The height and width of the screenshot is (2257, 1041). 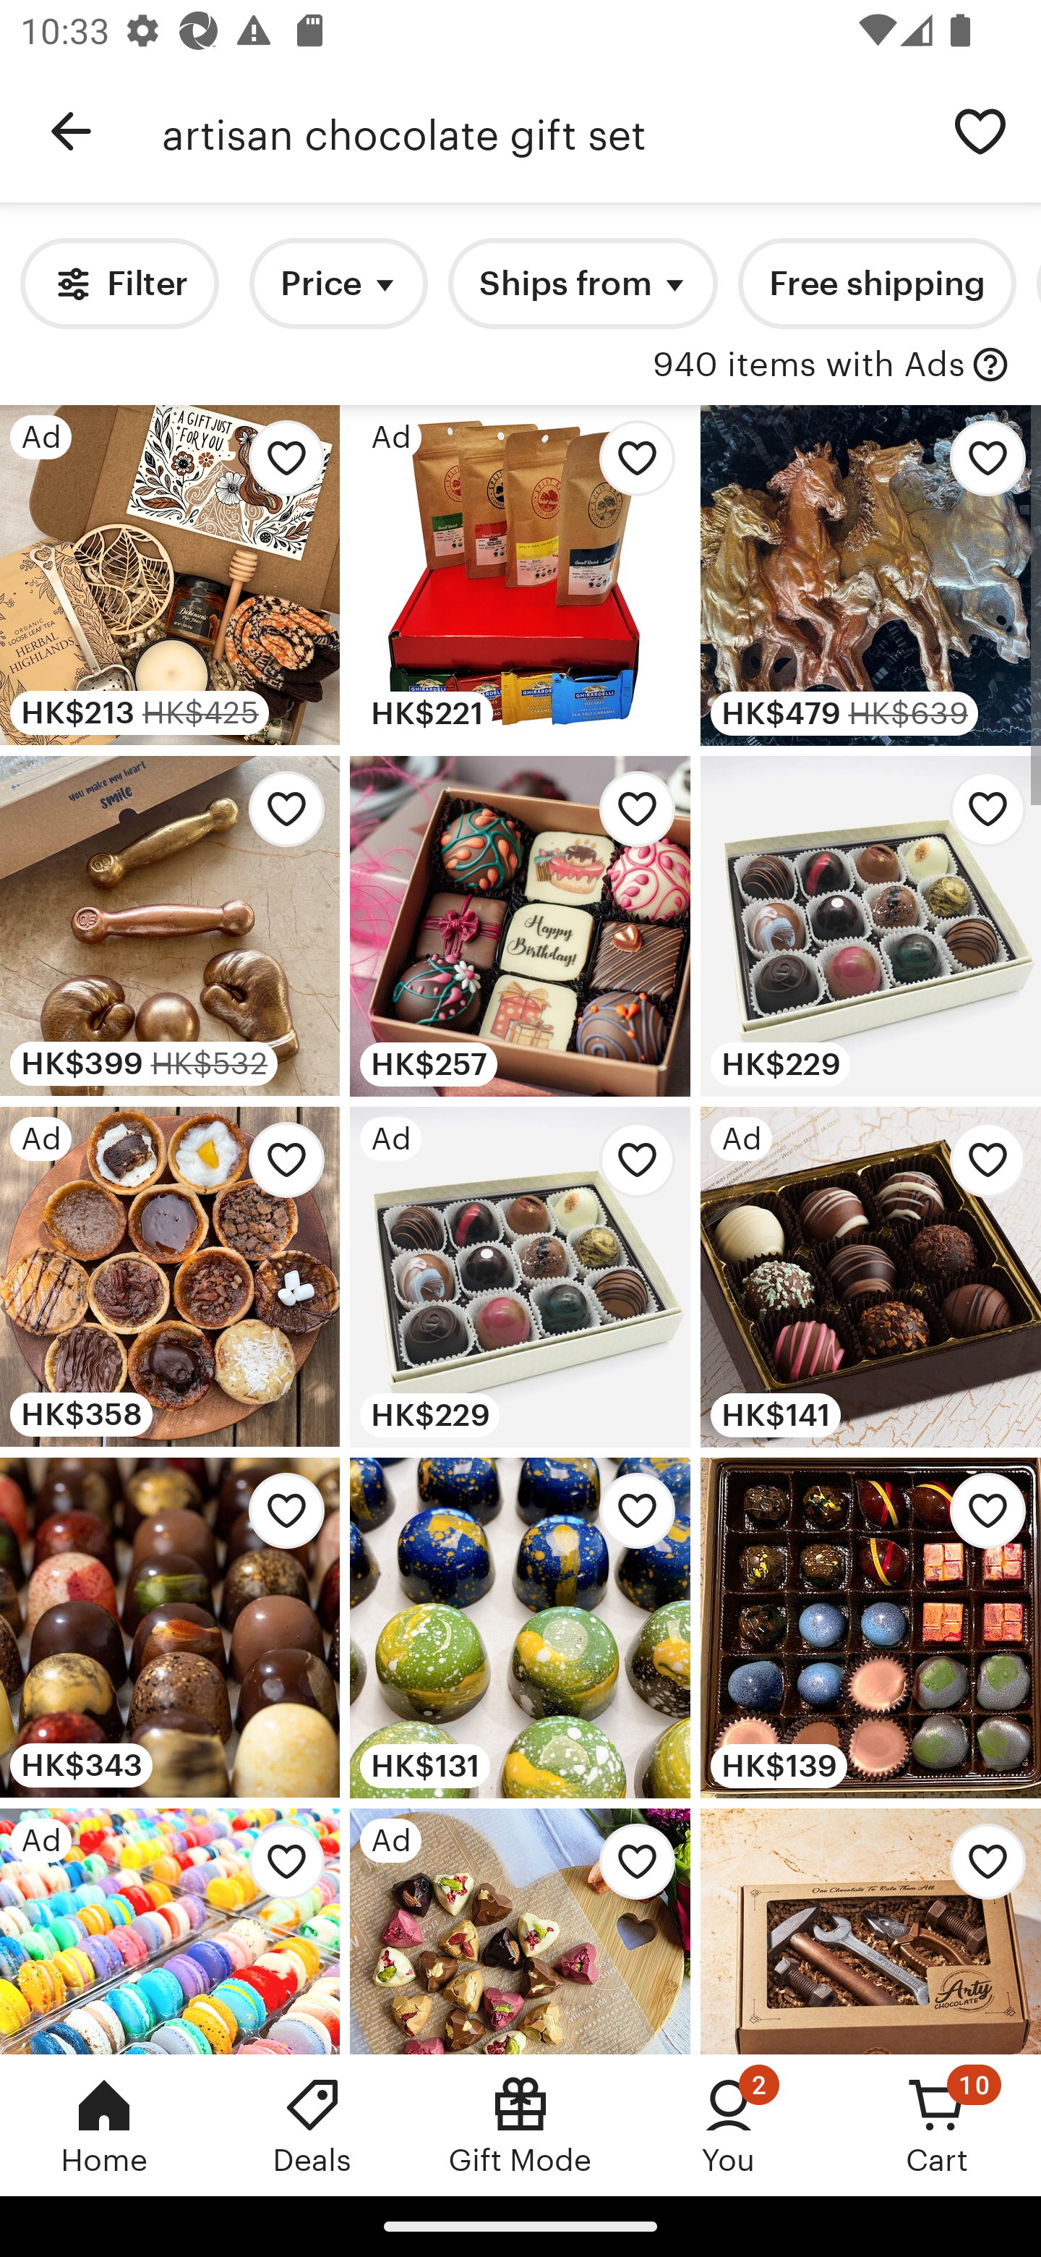 What do you see at coordinates (312, 2125) in the screenshot?
I see `Deals` at bounding box center [312, 2125].